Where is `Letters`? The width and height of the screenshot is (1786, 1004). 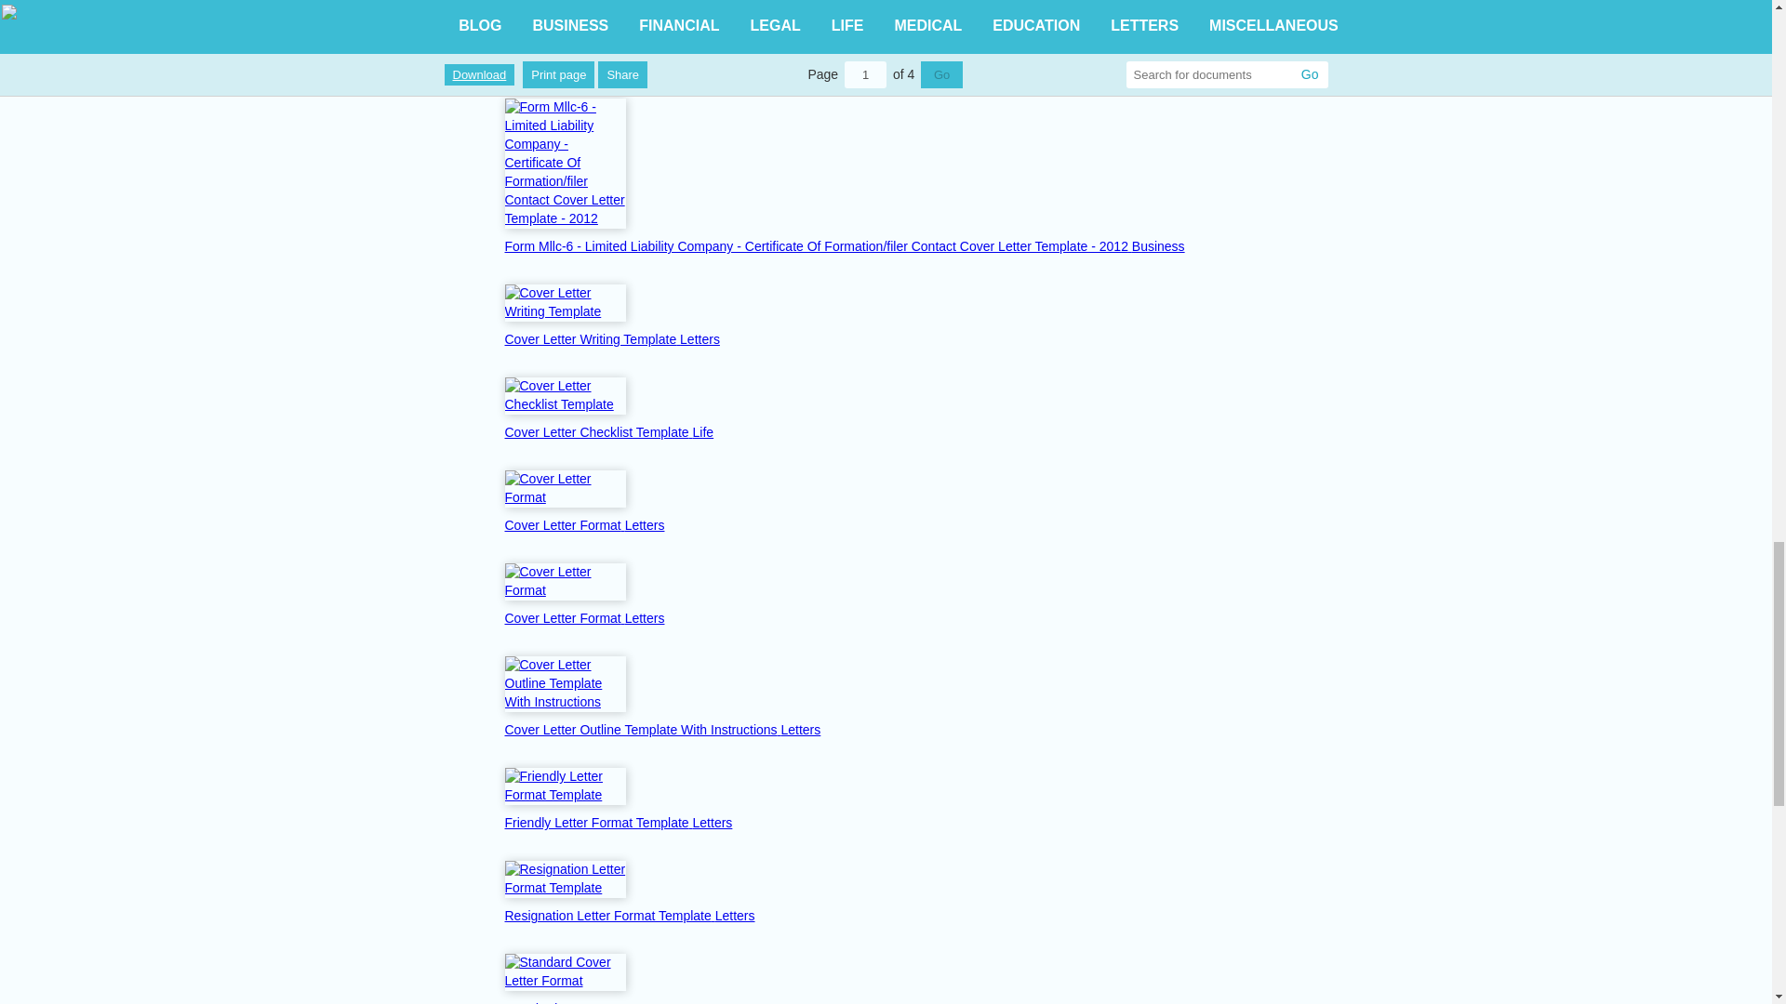 Letters is located at coordinates (700, 338).